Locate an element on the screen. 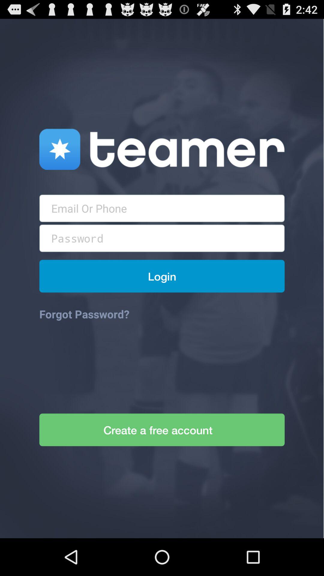 This screenshot has width=324, height=576. mail textbox is located at coordinates (162, 208).